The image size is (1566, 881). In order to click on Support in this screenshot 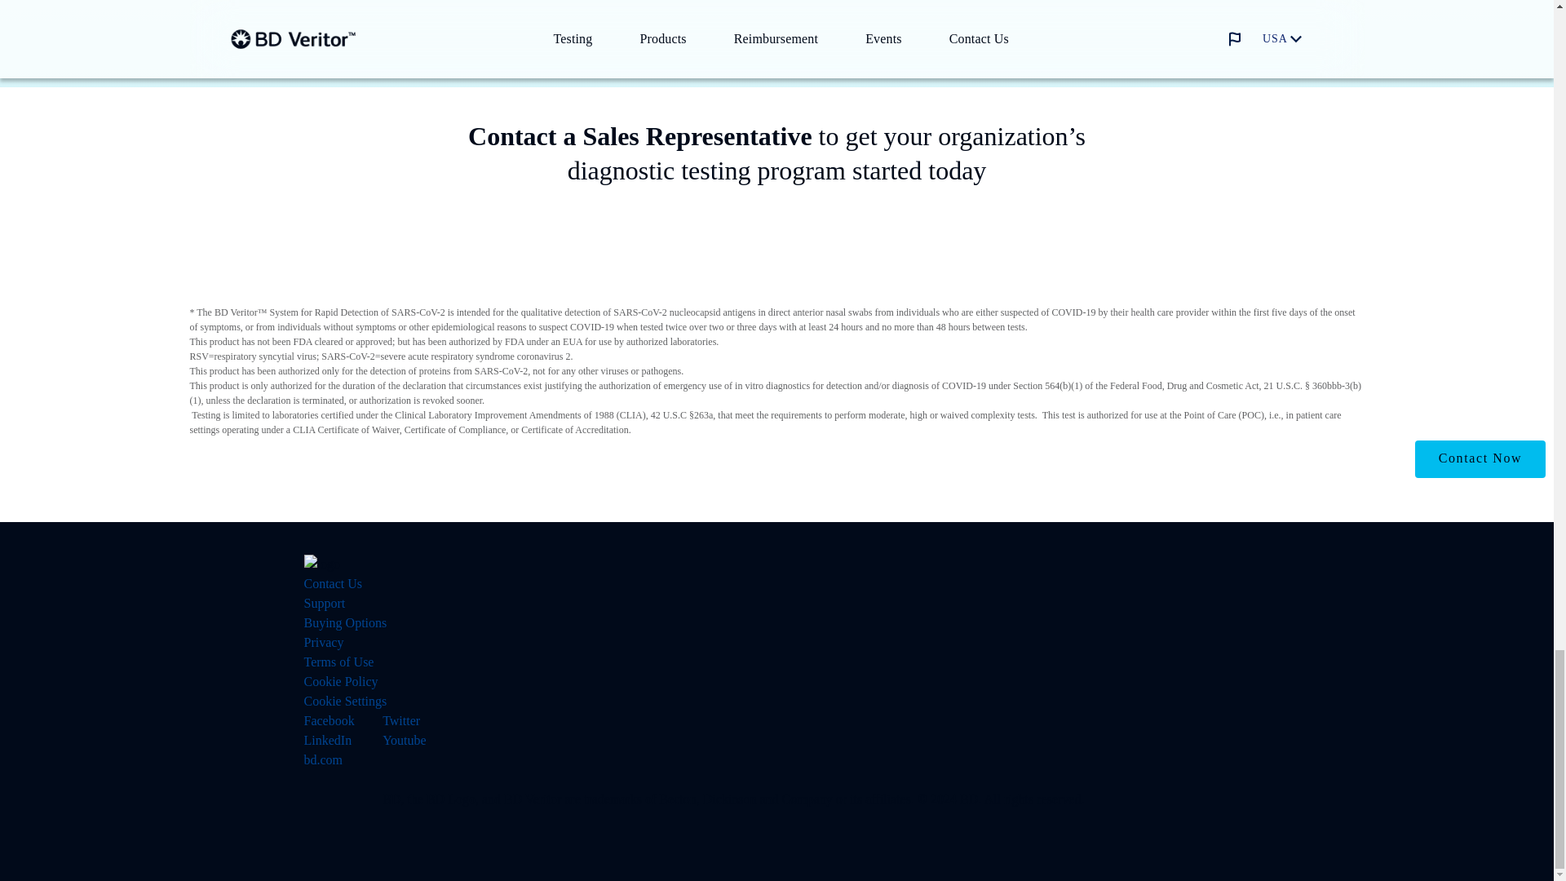, I will do `click(324, 604)`.